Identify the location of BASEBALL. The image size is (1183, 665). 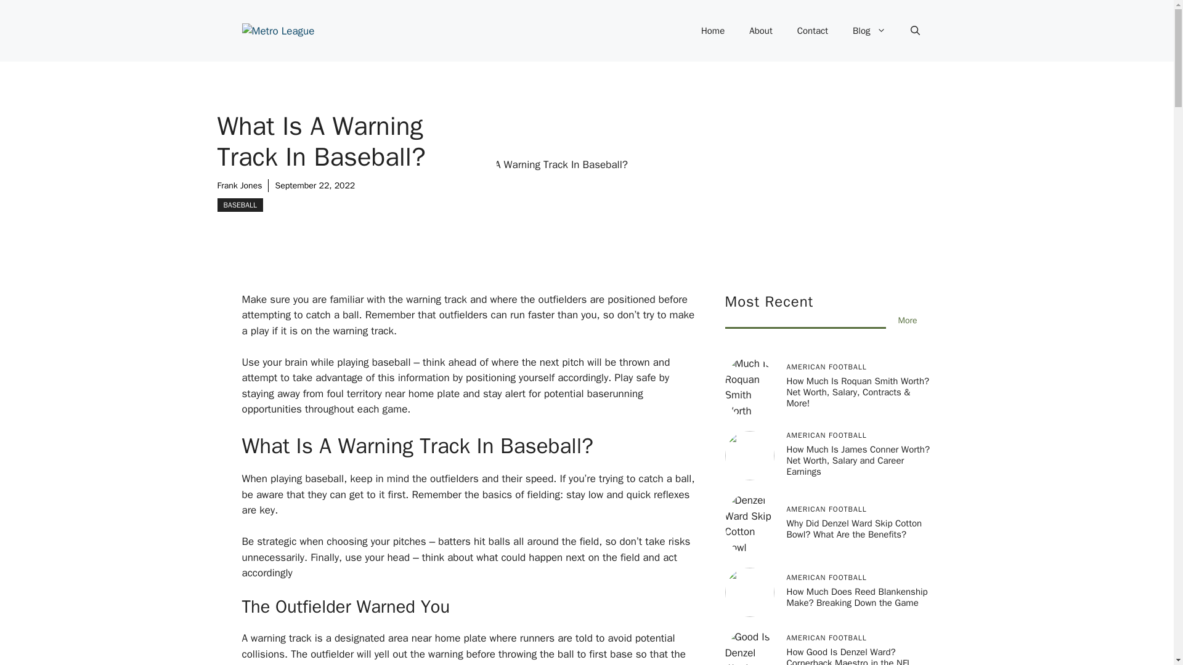
(239, 204).